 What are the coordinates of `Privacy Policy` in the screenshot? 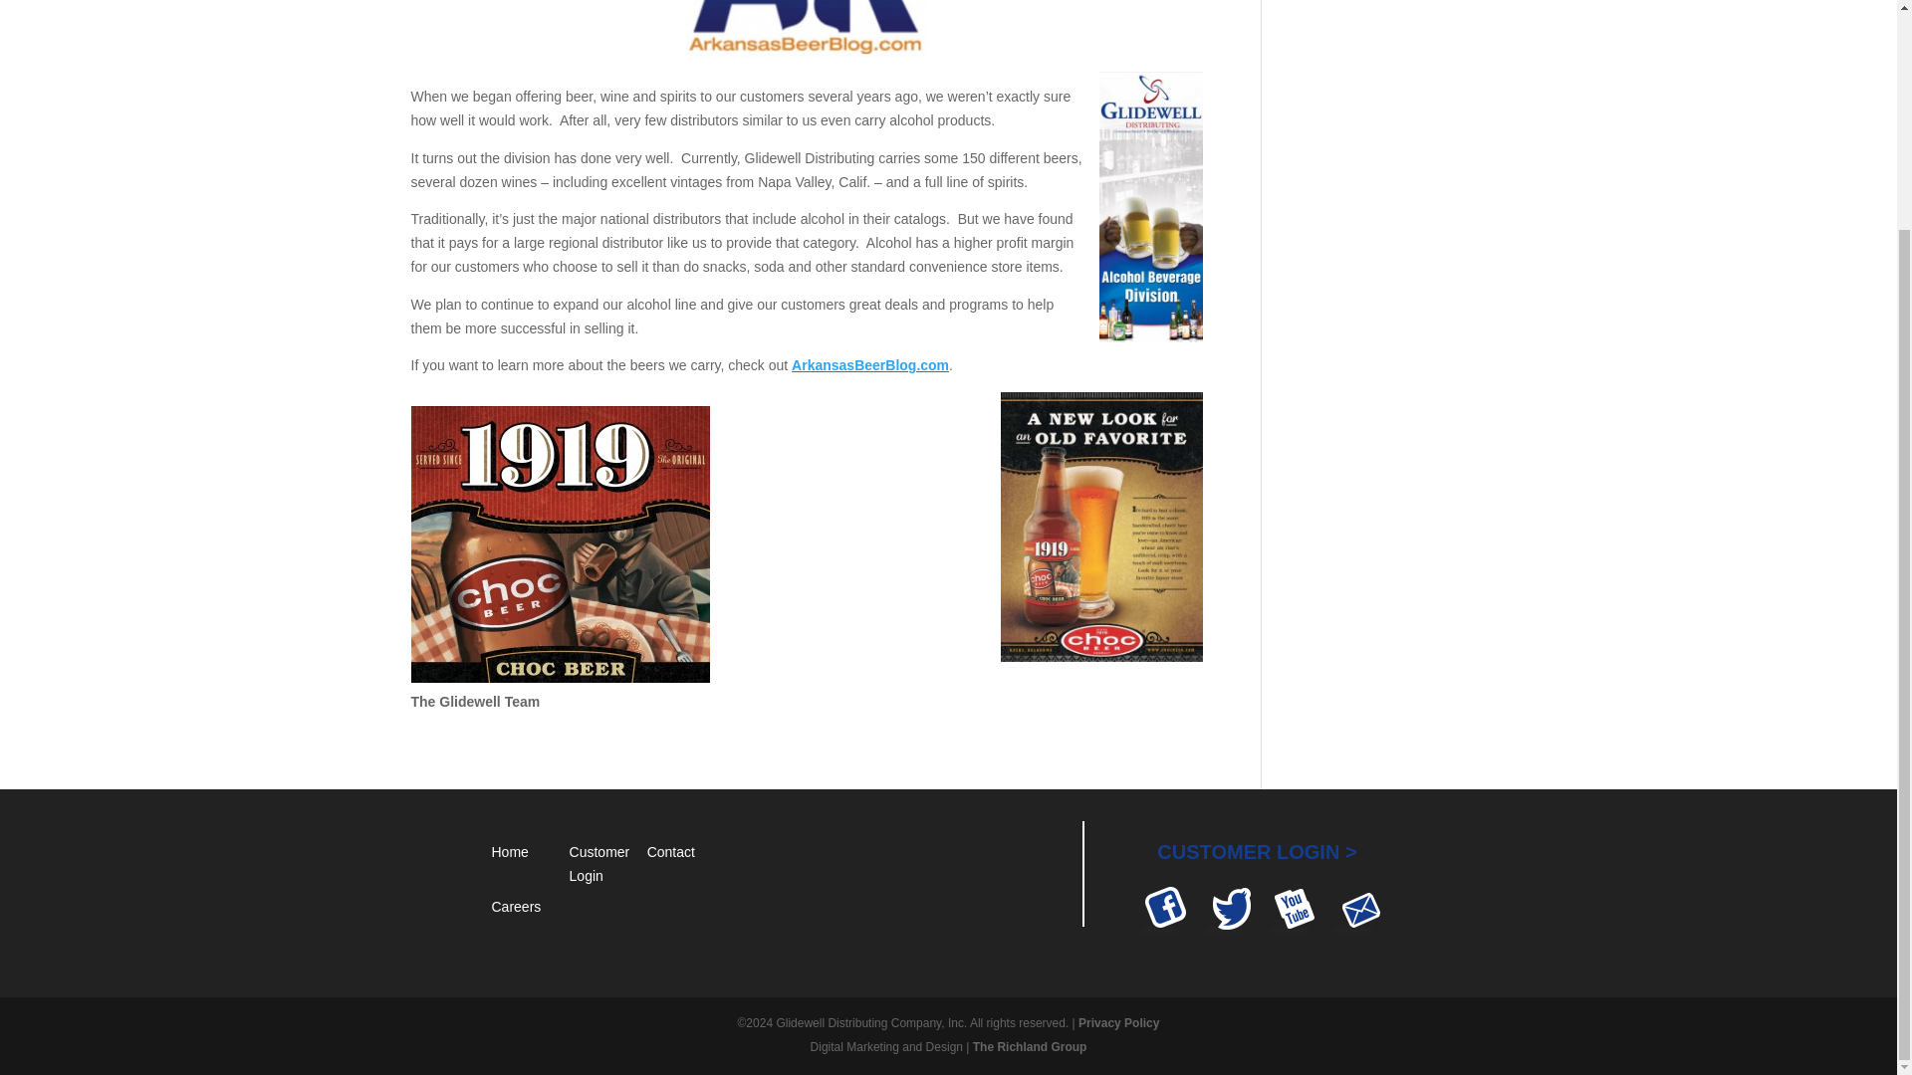 It's located at (1117, 1022).